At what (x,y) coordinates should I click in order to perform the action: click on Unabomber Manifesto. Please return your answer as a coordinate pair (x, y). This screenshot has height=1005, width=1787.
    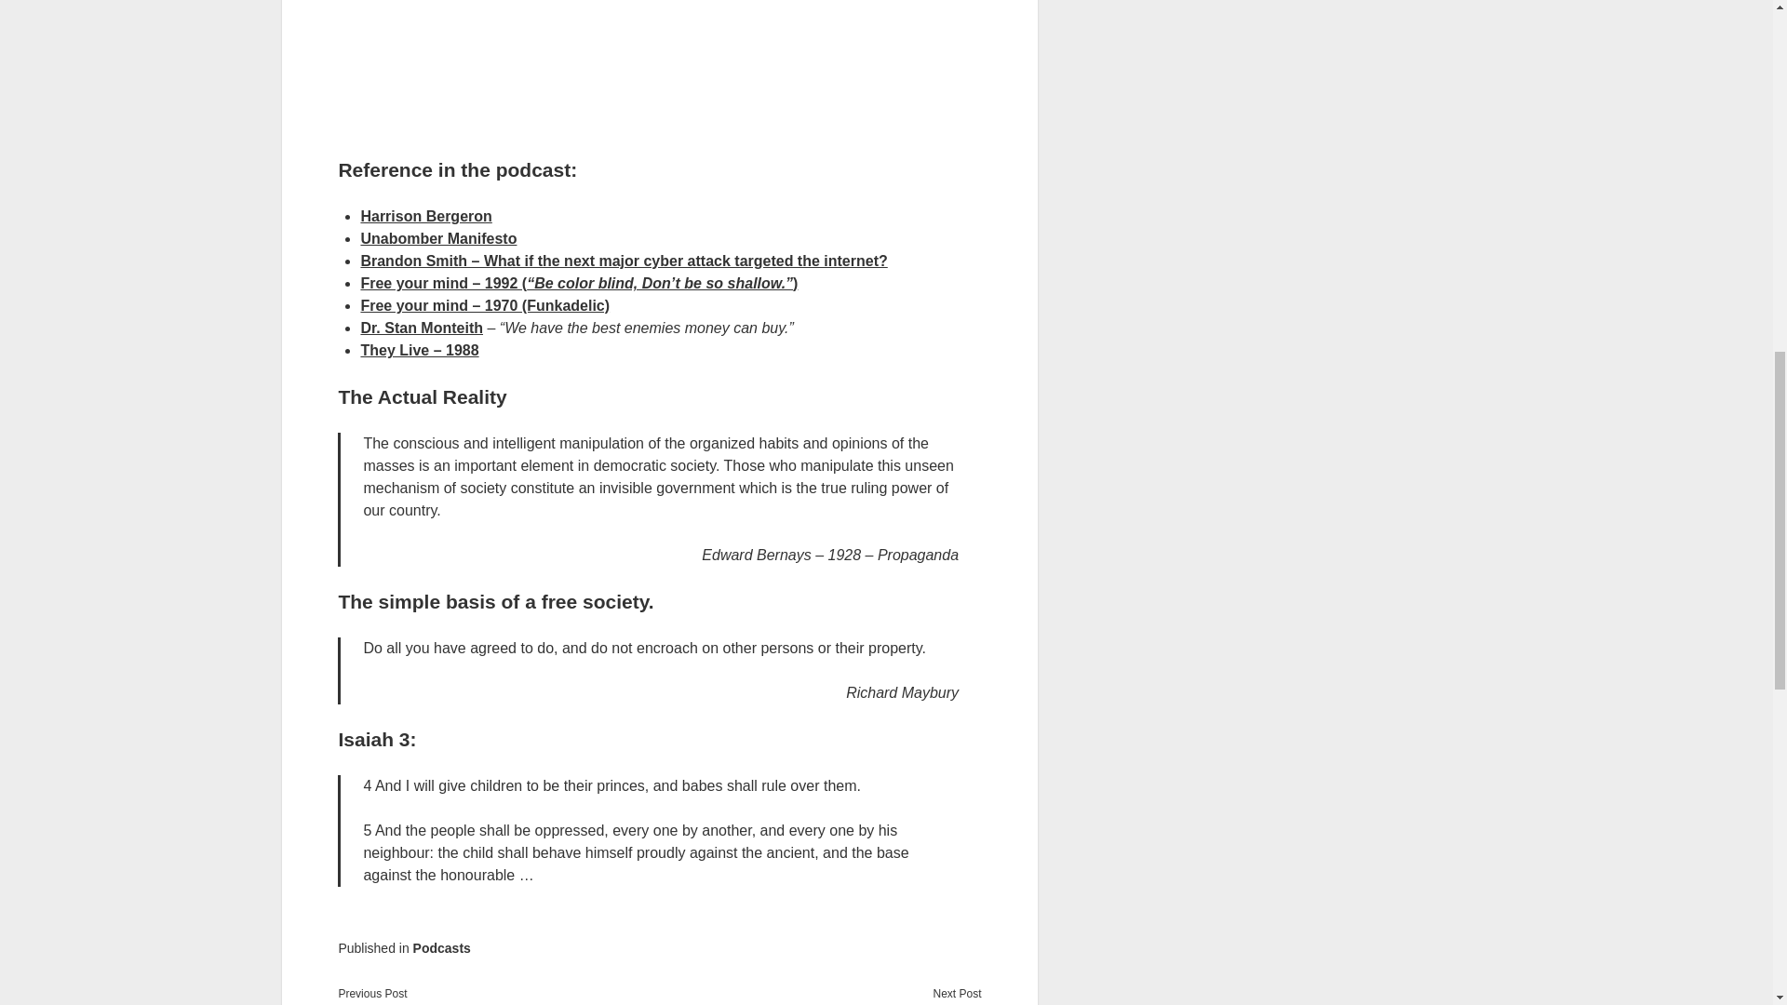
    Looking at the image, I should click on (437, 238).